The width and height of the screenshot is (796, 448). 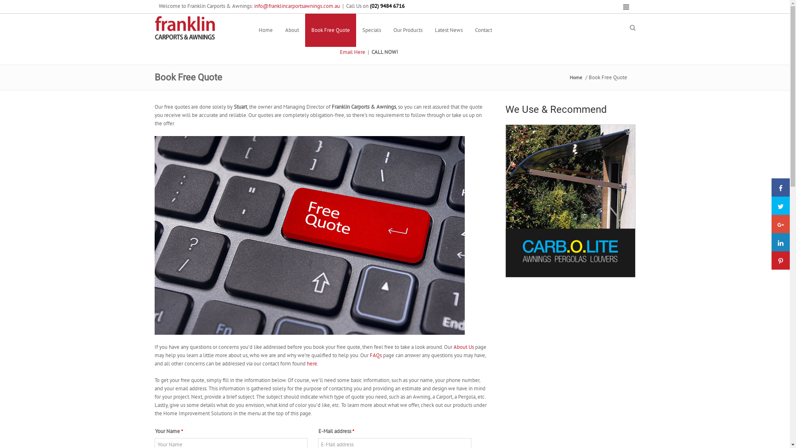 I want to click on Contact, so click(x=483, y=30).